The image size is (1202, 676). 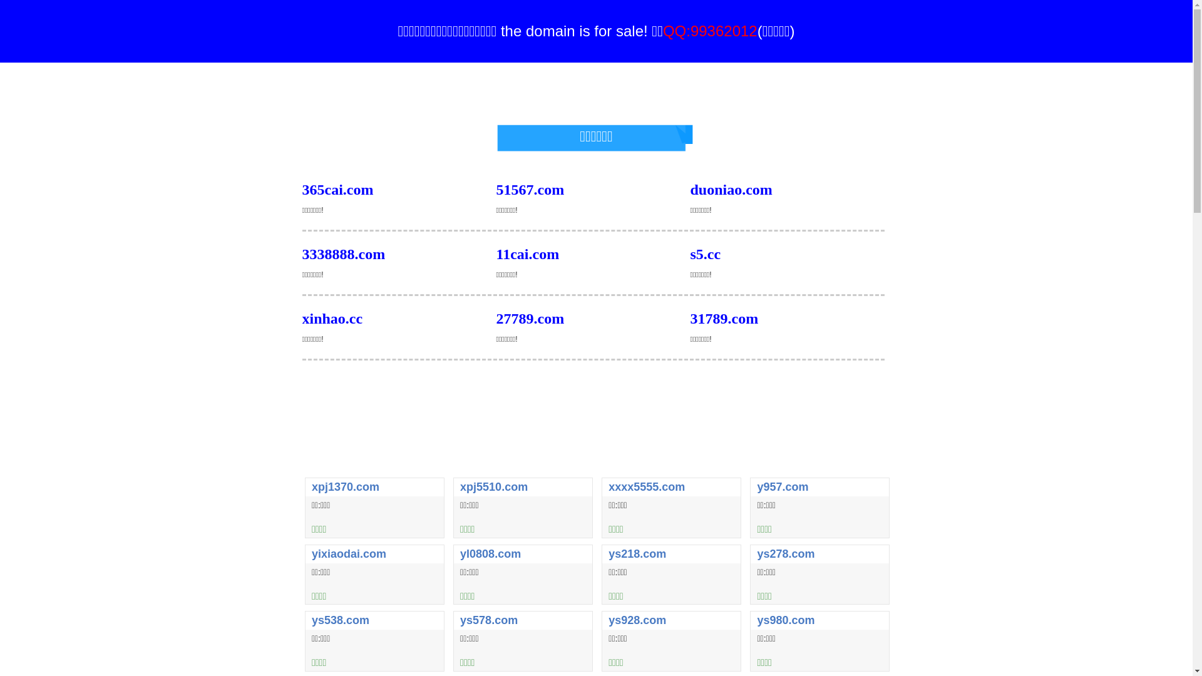 What do you see at coordinates (596, 441) in the screenshot?
I see `Advertisement` at bounding box center [596, 441].